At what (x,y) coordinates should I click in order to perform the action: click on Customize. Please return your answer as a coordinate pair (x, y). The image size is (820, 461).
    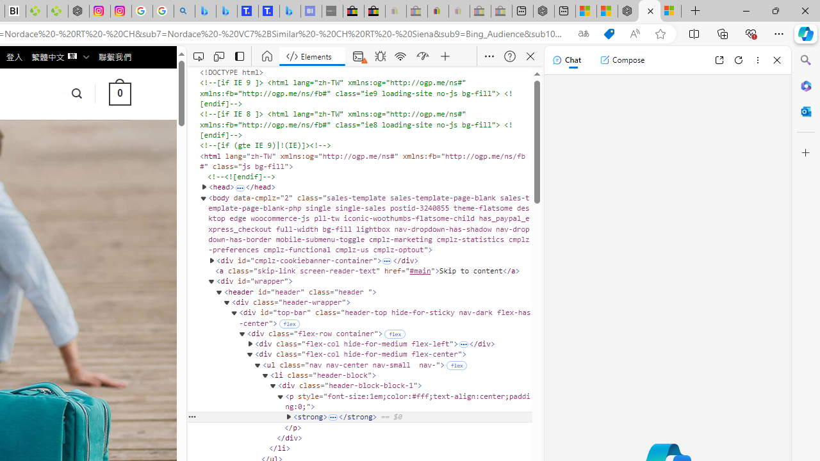
    Looking at the image, I should click on (806, 153).